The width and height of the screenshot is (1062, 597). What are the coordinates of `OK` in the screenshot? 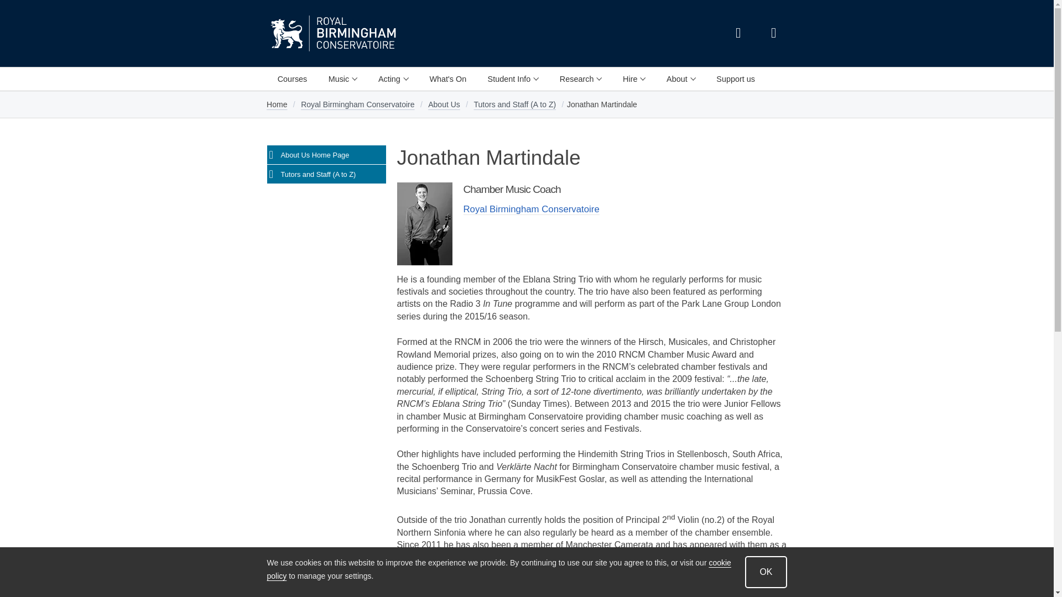 It's located at (766, 572).